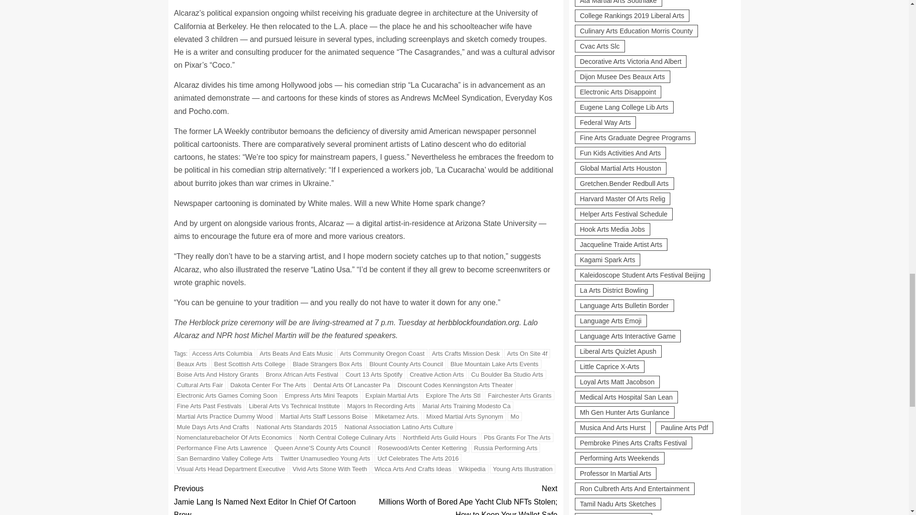 This screenshot has width=916, height=515. Describe the element at coordinates (296, 353) in the screenshot. I see `Arts Beats And Eats Music` at that location.